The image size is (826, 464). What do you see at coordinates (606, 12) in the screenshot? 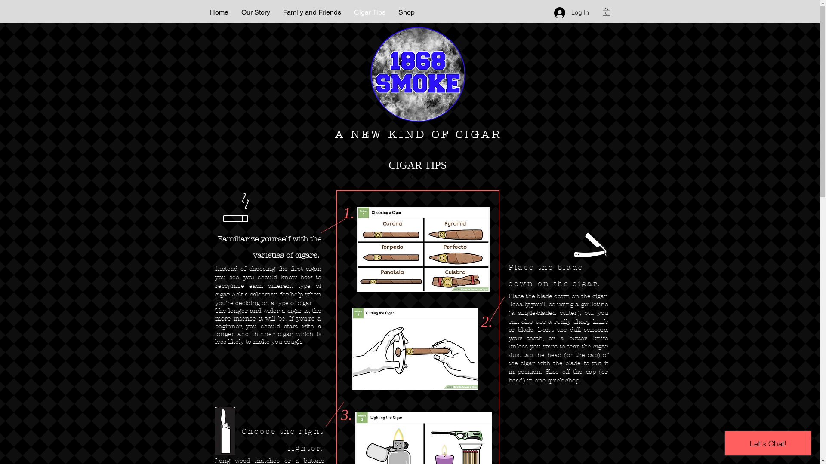
I see `0` at bounding box center [606, 12].